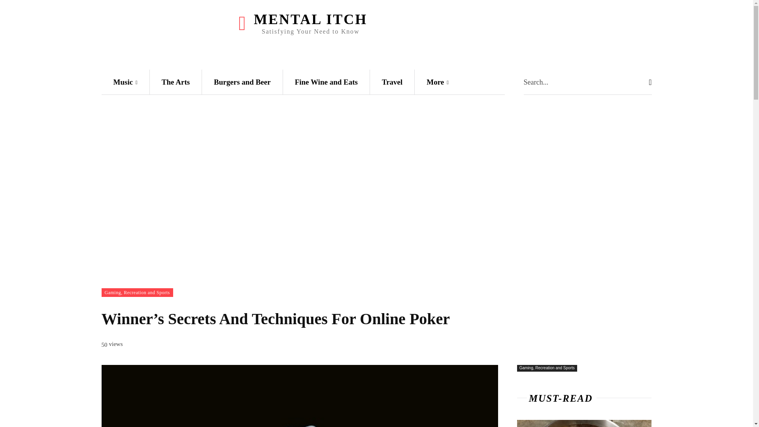 This screenshot has width=759, height=427. I want to click on What Is Wort and Why Is It So Important for Beer Brewing?, so click(584, 423).